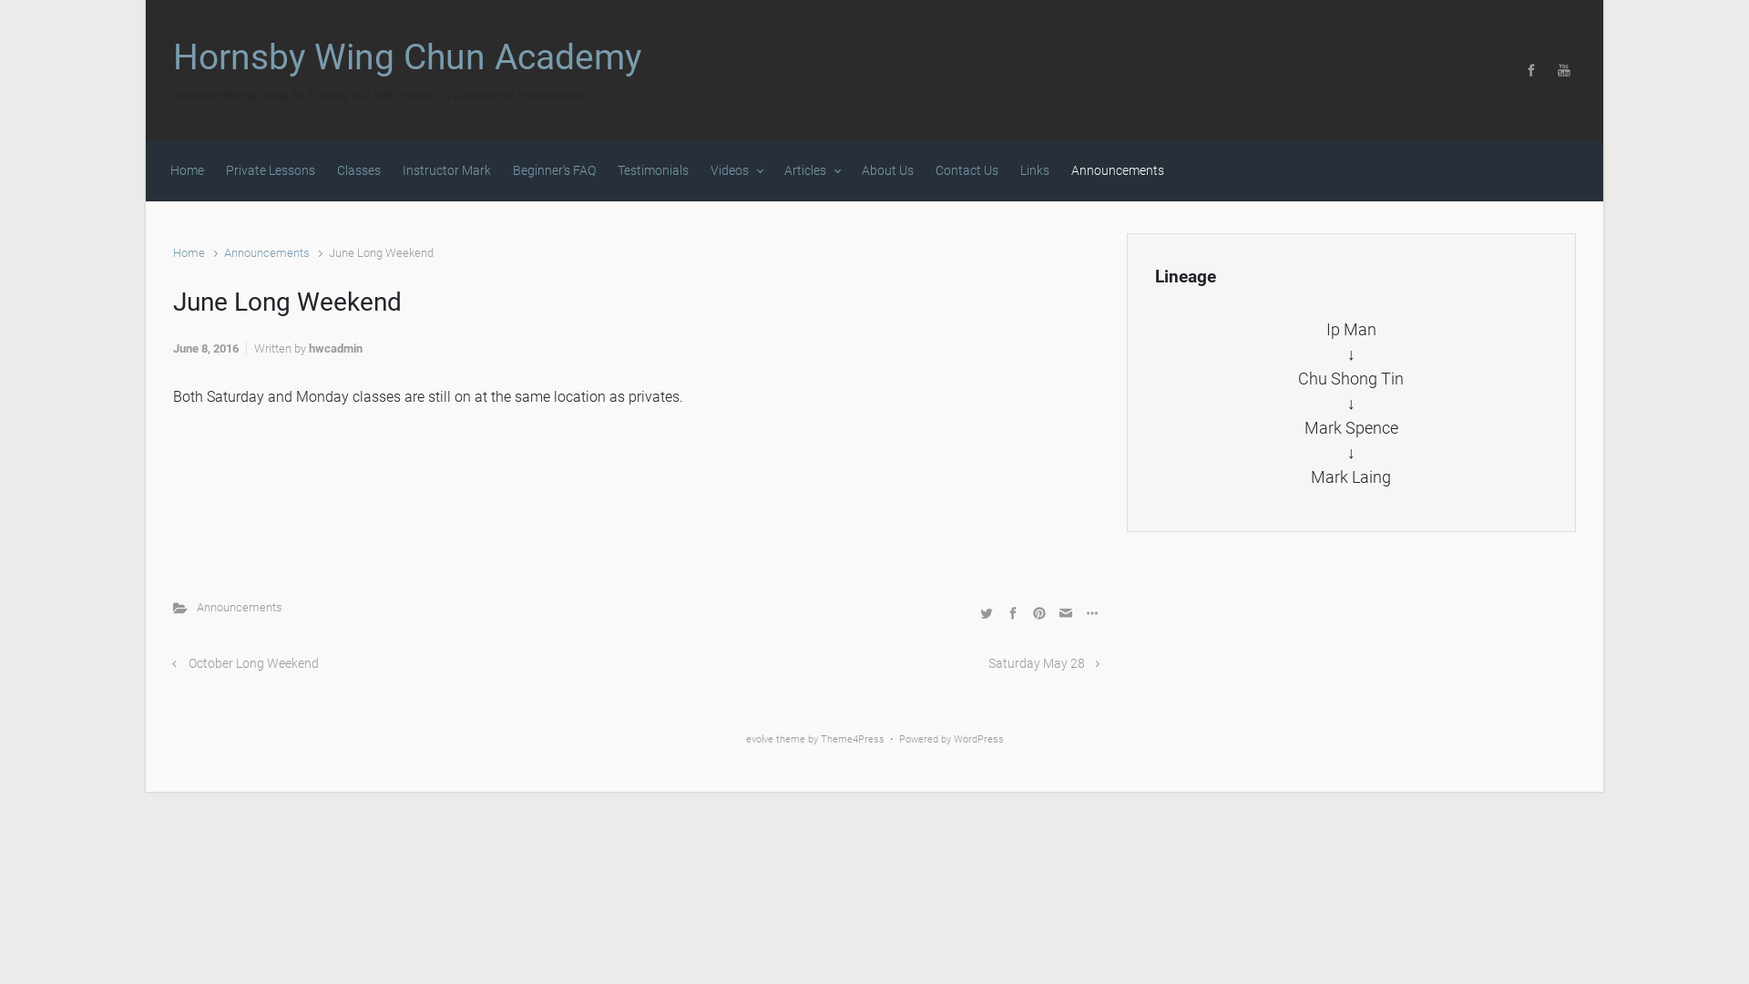 This screenshot has width=1749, height=984. I want to click on October Long Weekend, so click(246, 663).